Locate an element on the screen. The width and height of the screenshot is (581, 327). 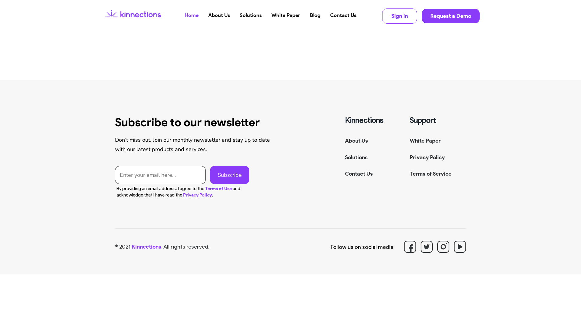
Contact Us is located at coordinates (359, 174).